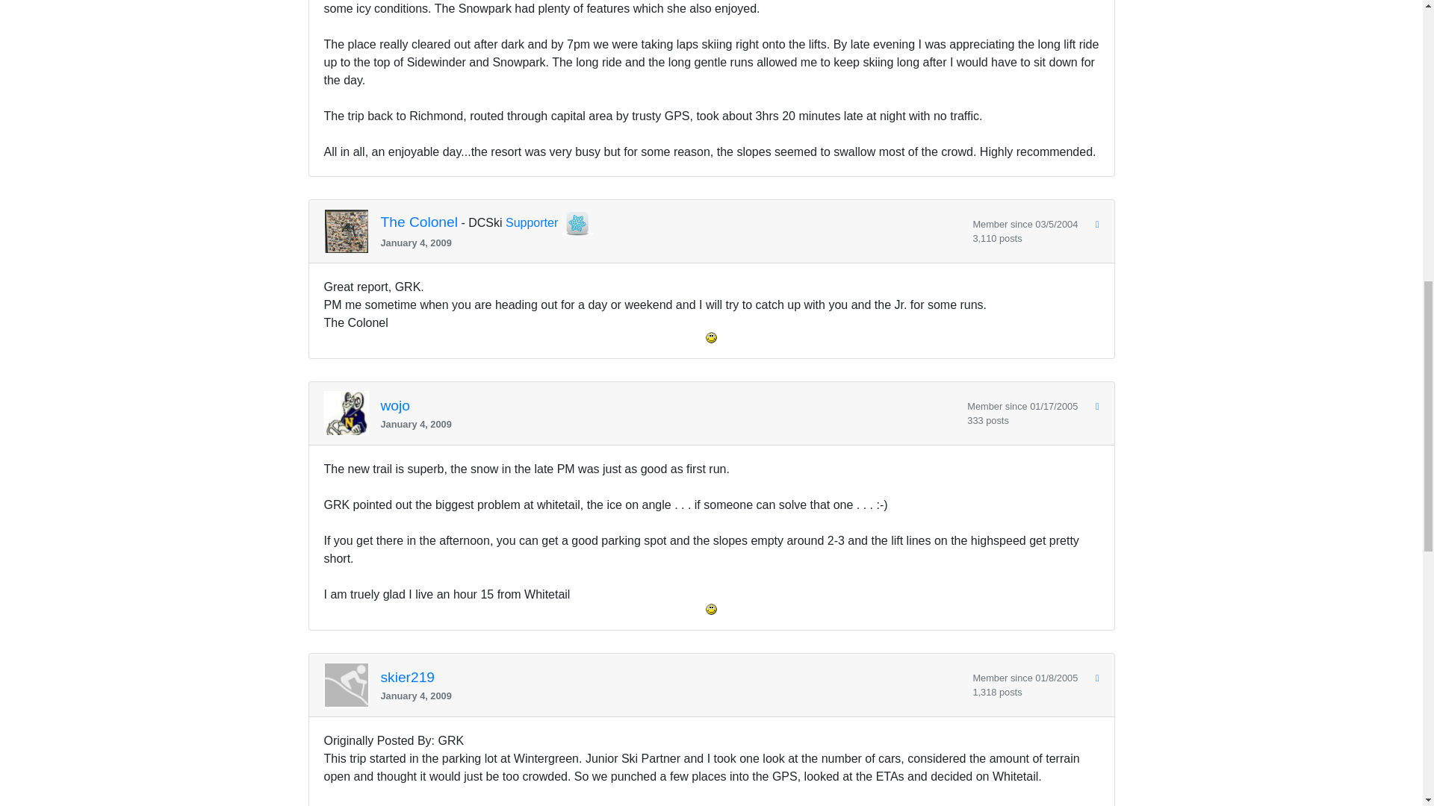 The width and height of the screenshot is (1434, 806). Describe the element at coordinates (532, 222) in the screenshot. I see `Supporter` at that location.